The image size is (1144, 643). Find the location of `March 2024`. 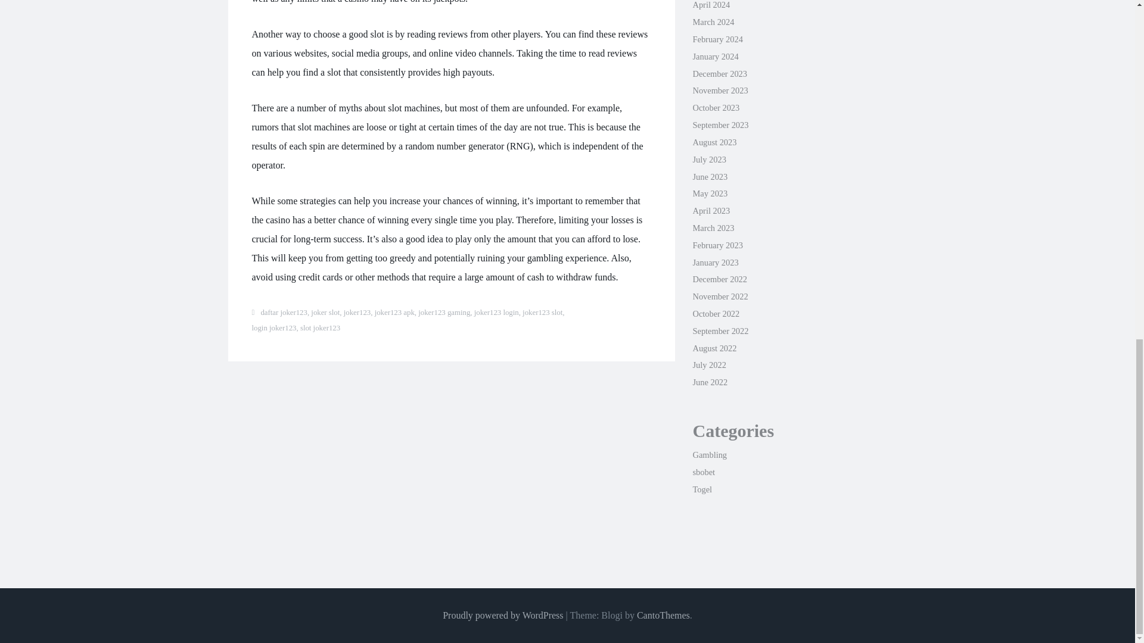

March 2024 is located at coordinates (713, 22).